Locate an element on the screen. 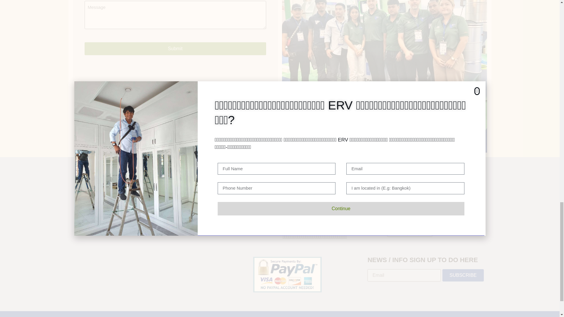 The height and width of the screenshot is (317, 564). Ventpro Instagram is located at coordinates (123, 213).